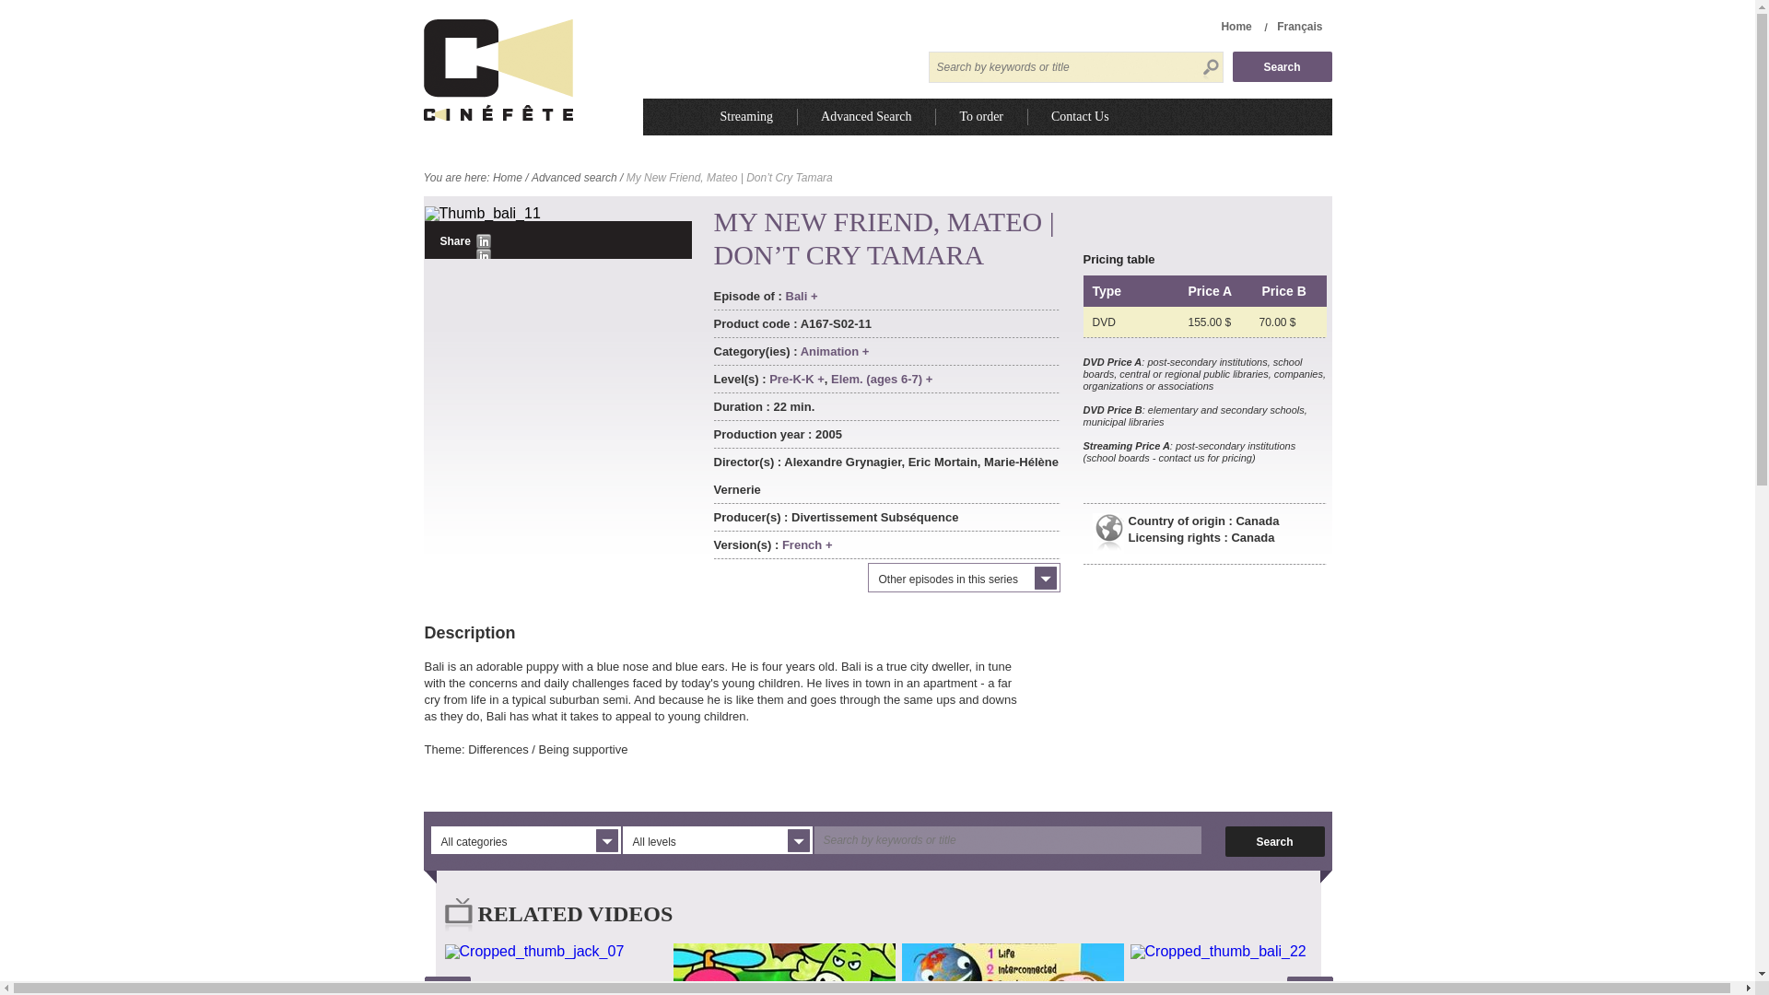 The width and height of the screenshot is (1769, 995). I want to click on Home, so click(1235, 26).